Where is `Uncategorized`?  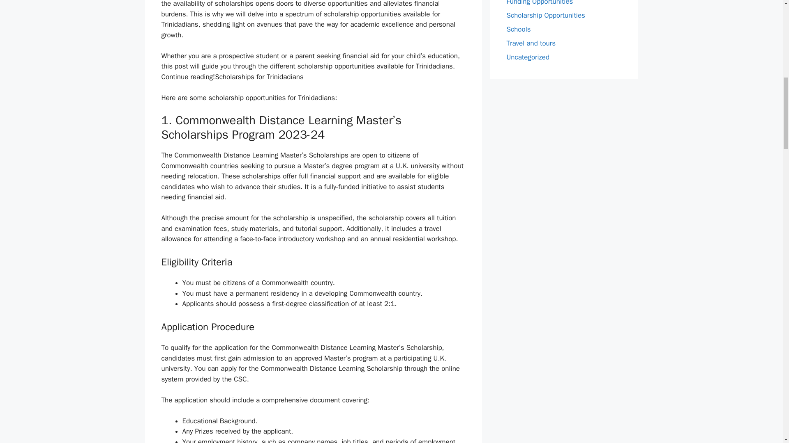 Uncategorized is located at coordinates (528, 57).